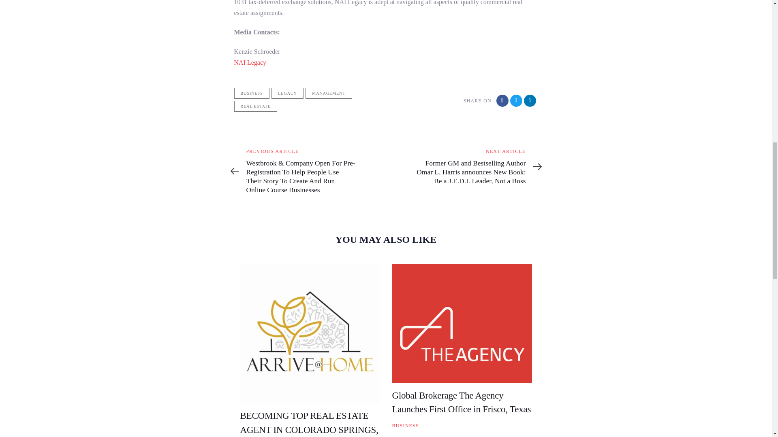 The height and width of the screenshot is (437, 778). What do you see at coordinates (256, 106) in the screenshot?
I see `REAL ESTATE` at bounding box center [256, 106].